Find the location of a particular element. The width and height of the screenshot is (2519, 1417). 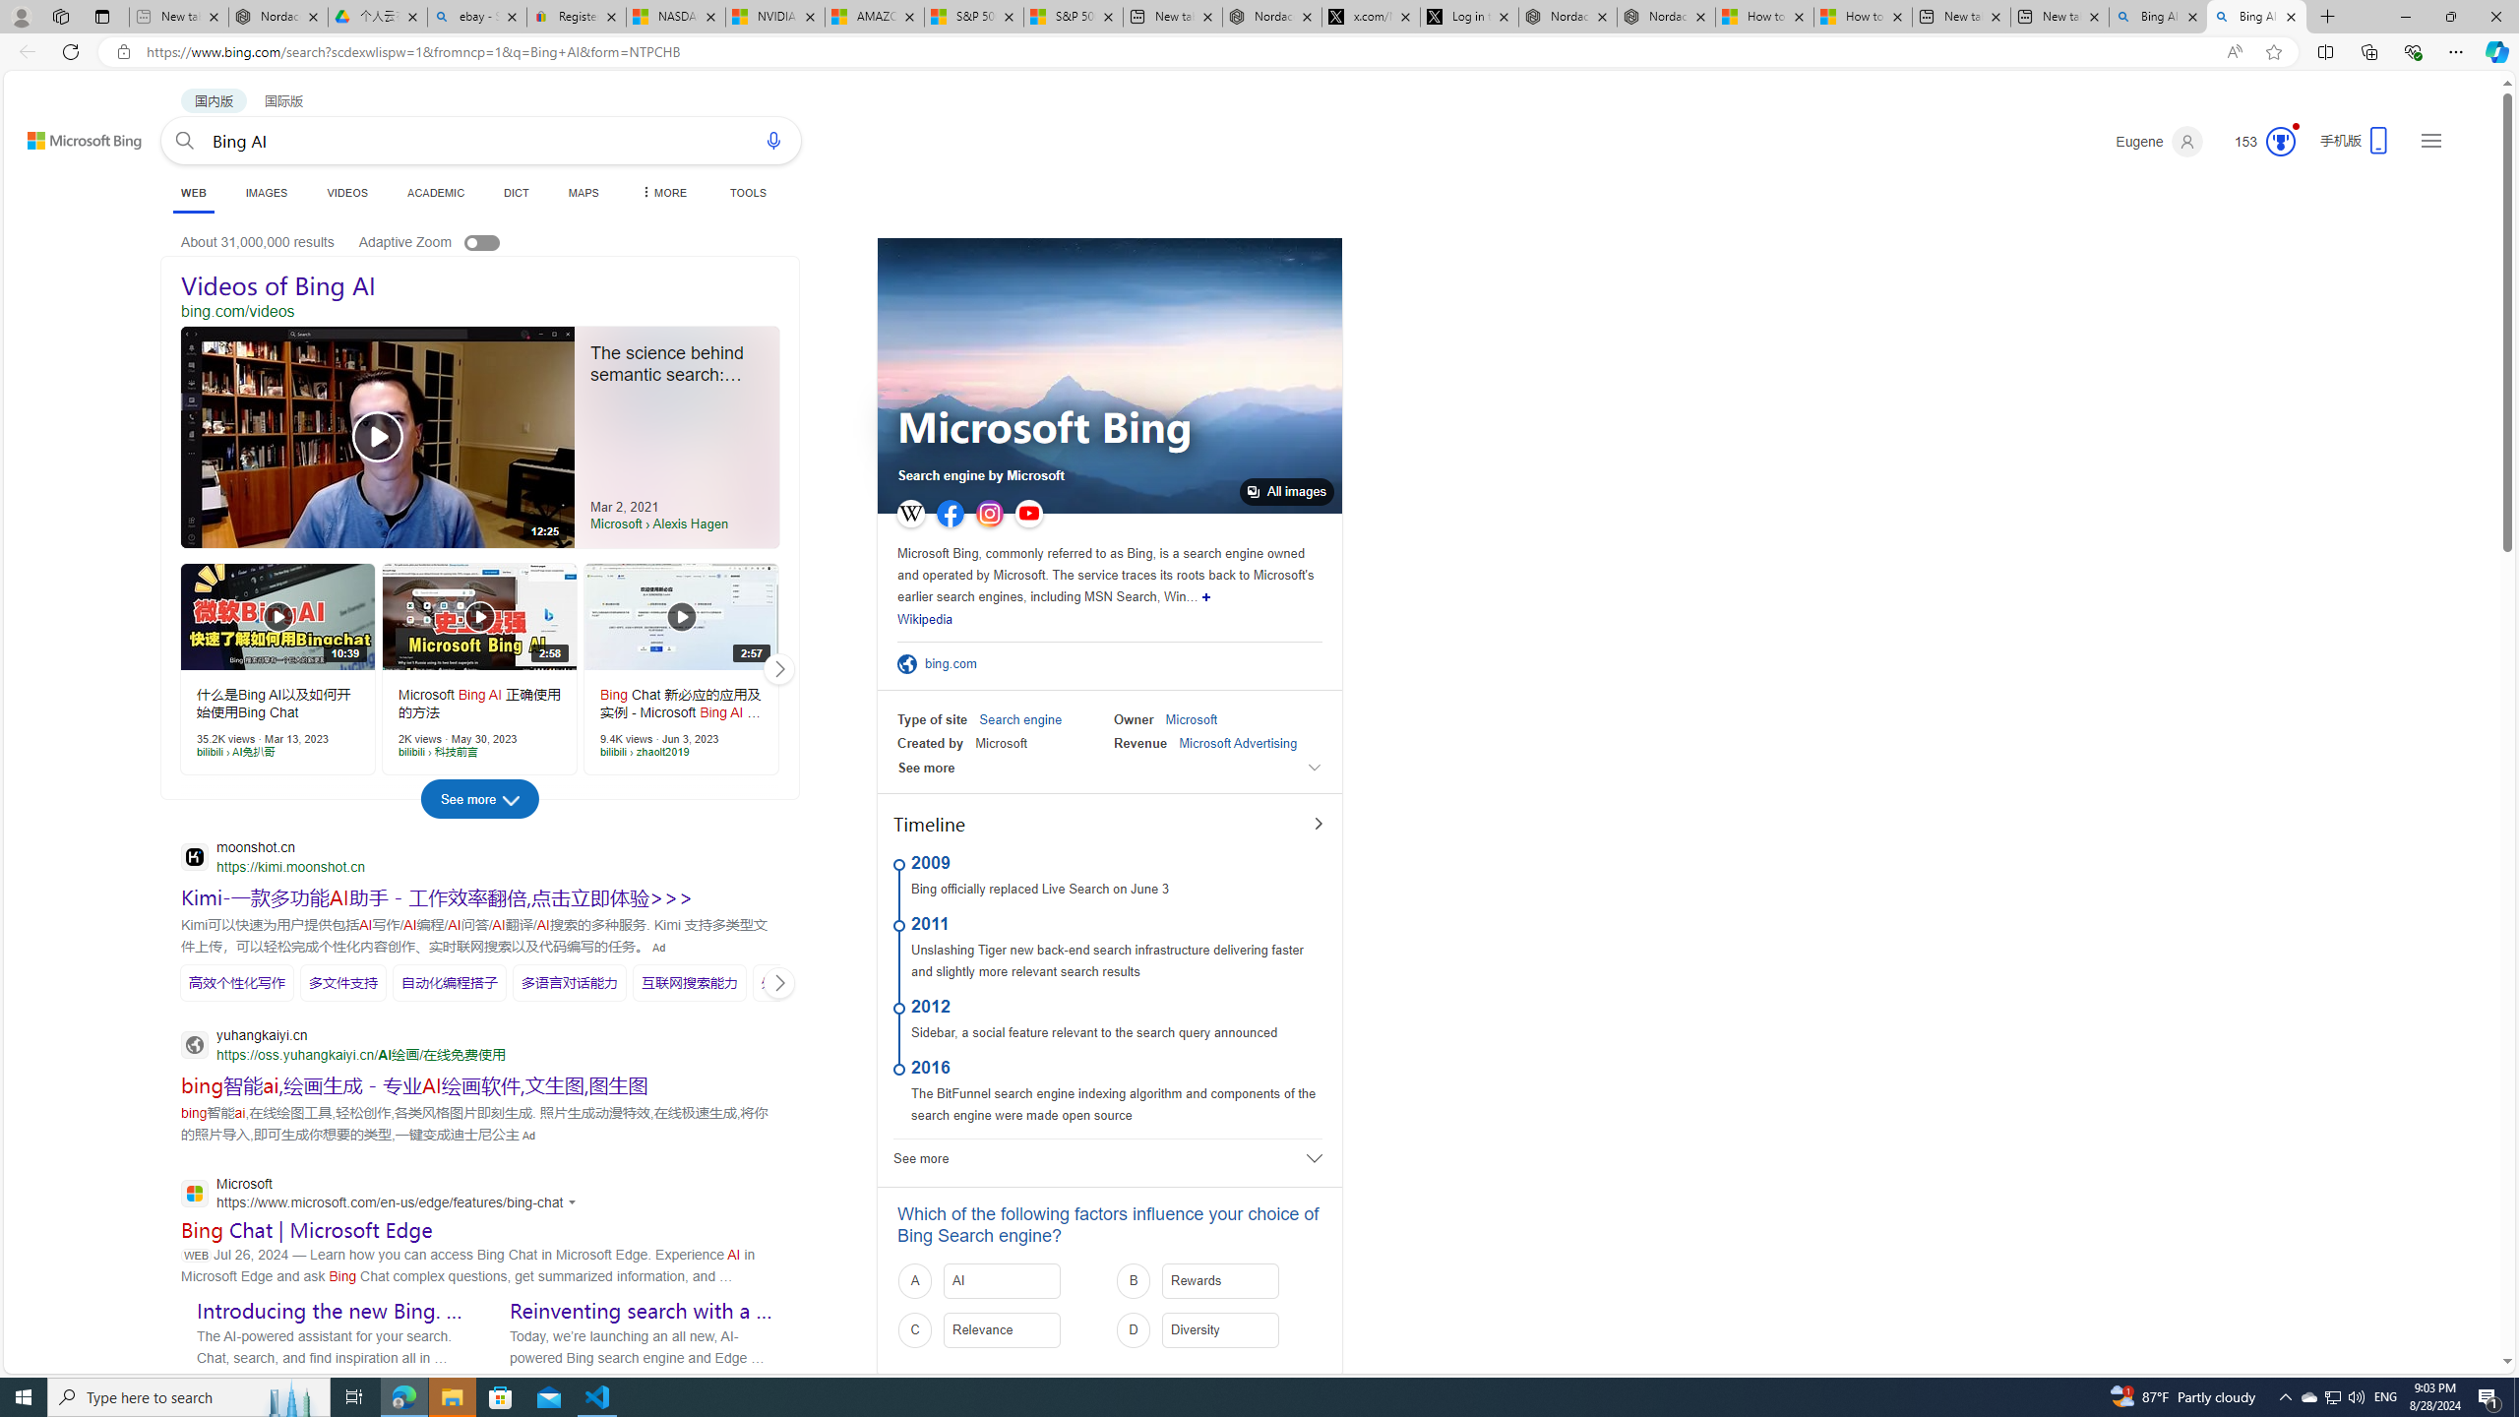

S&P 500, Nasdaq end lower, weighed by Nvidia dip | Watch is located at coordinates (1073, 17).